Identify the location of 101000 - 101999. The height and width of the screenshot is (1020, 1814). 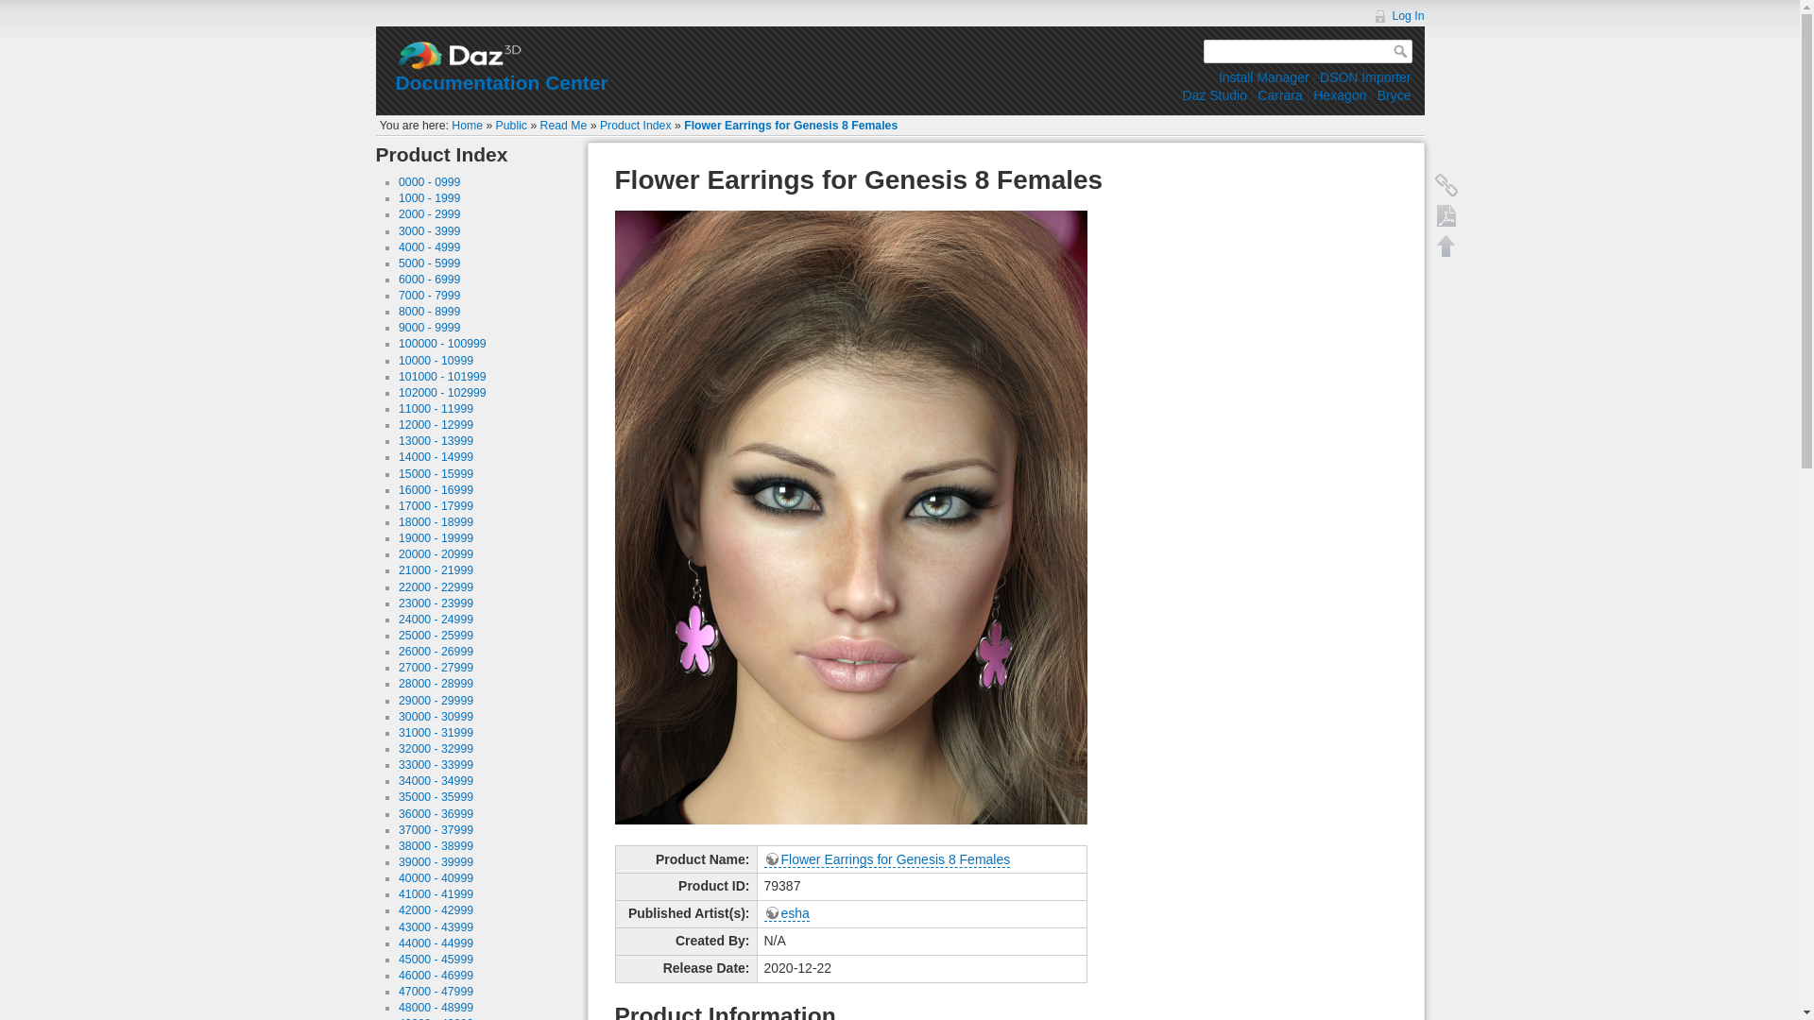
(442, 377).